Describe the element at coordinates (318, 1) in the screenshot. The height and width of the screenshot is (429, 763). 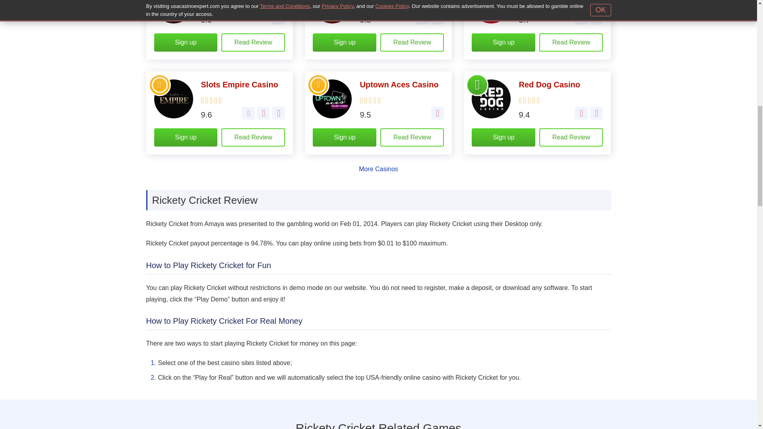
I see `Top 5 Casinos` at that location.